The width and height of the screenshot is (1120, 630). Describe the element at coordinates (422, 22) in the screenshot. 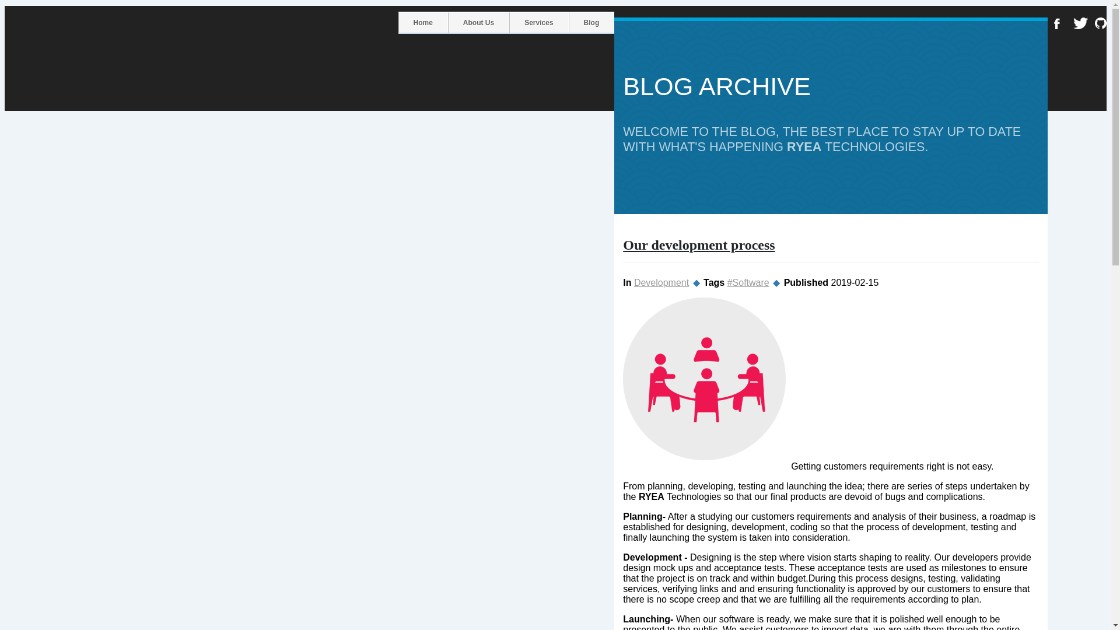

I see `Home` at that location.